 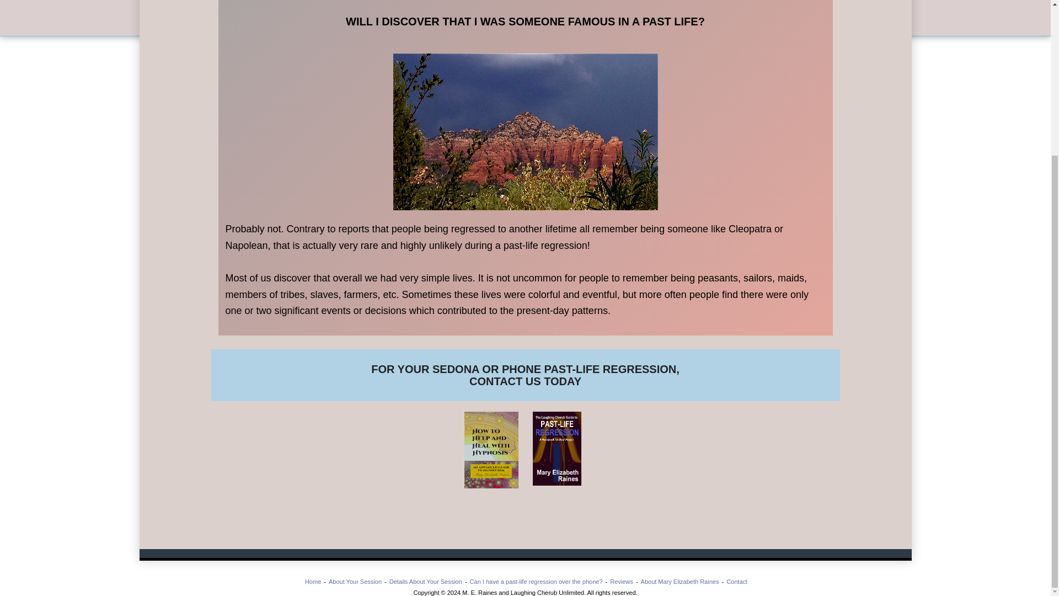 I want to click on FOR YOUR SEDONA OR PHONE PAST-LIFE REGRESSION,, so click(x=525, y=369).